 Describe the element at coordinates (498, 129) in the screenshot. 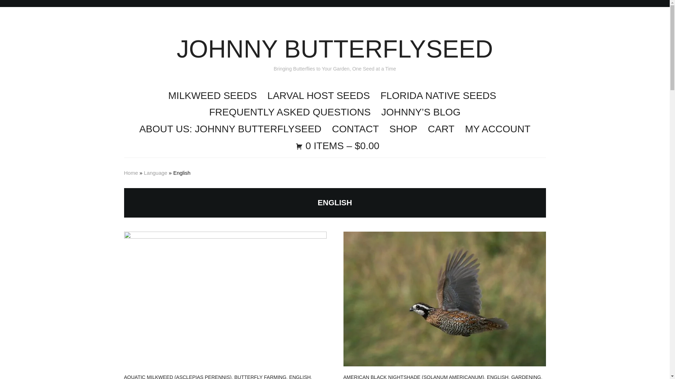

I see `MY ACCOUNT` at that location.